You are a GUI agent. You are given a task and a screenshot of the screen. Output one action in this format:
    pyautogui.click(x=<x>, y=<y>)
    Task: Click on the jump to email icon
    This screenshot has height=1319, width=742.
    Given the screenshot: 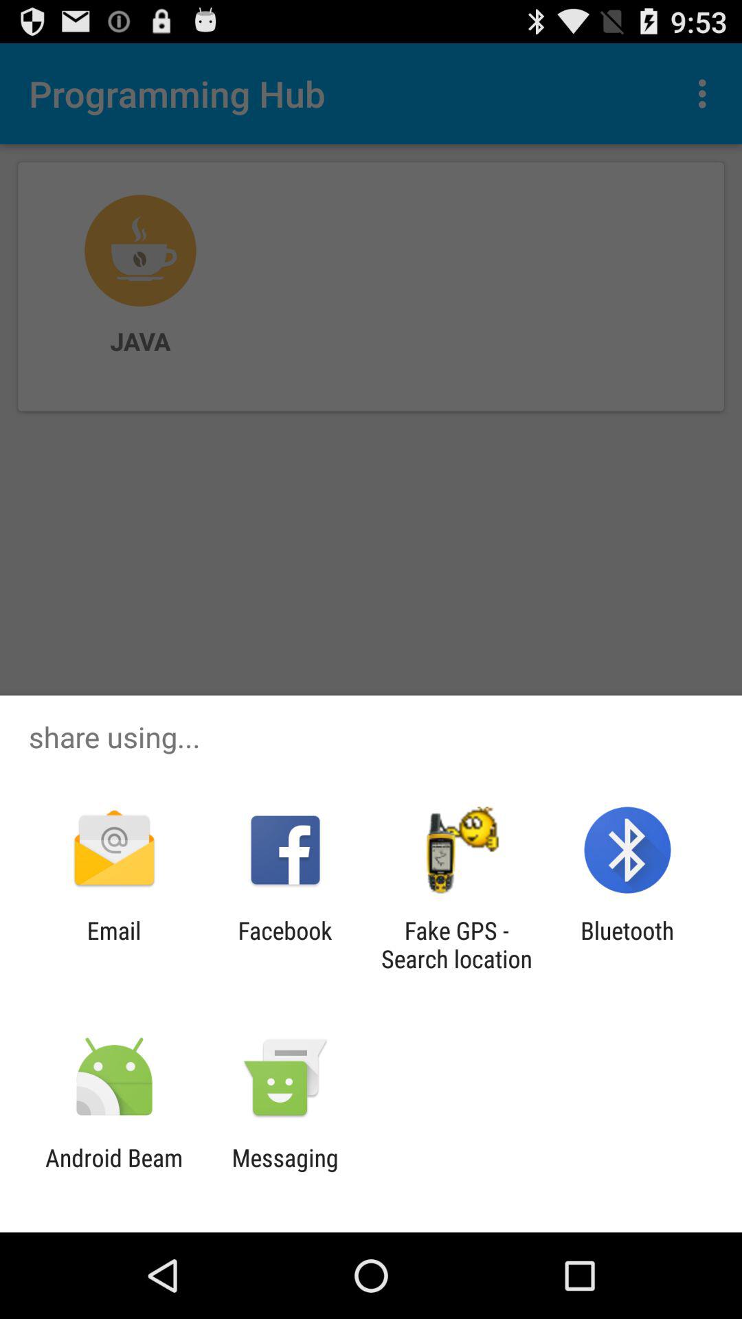 What is the action you would take?
    pyautogui.click(x=114, y=945)
    